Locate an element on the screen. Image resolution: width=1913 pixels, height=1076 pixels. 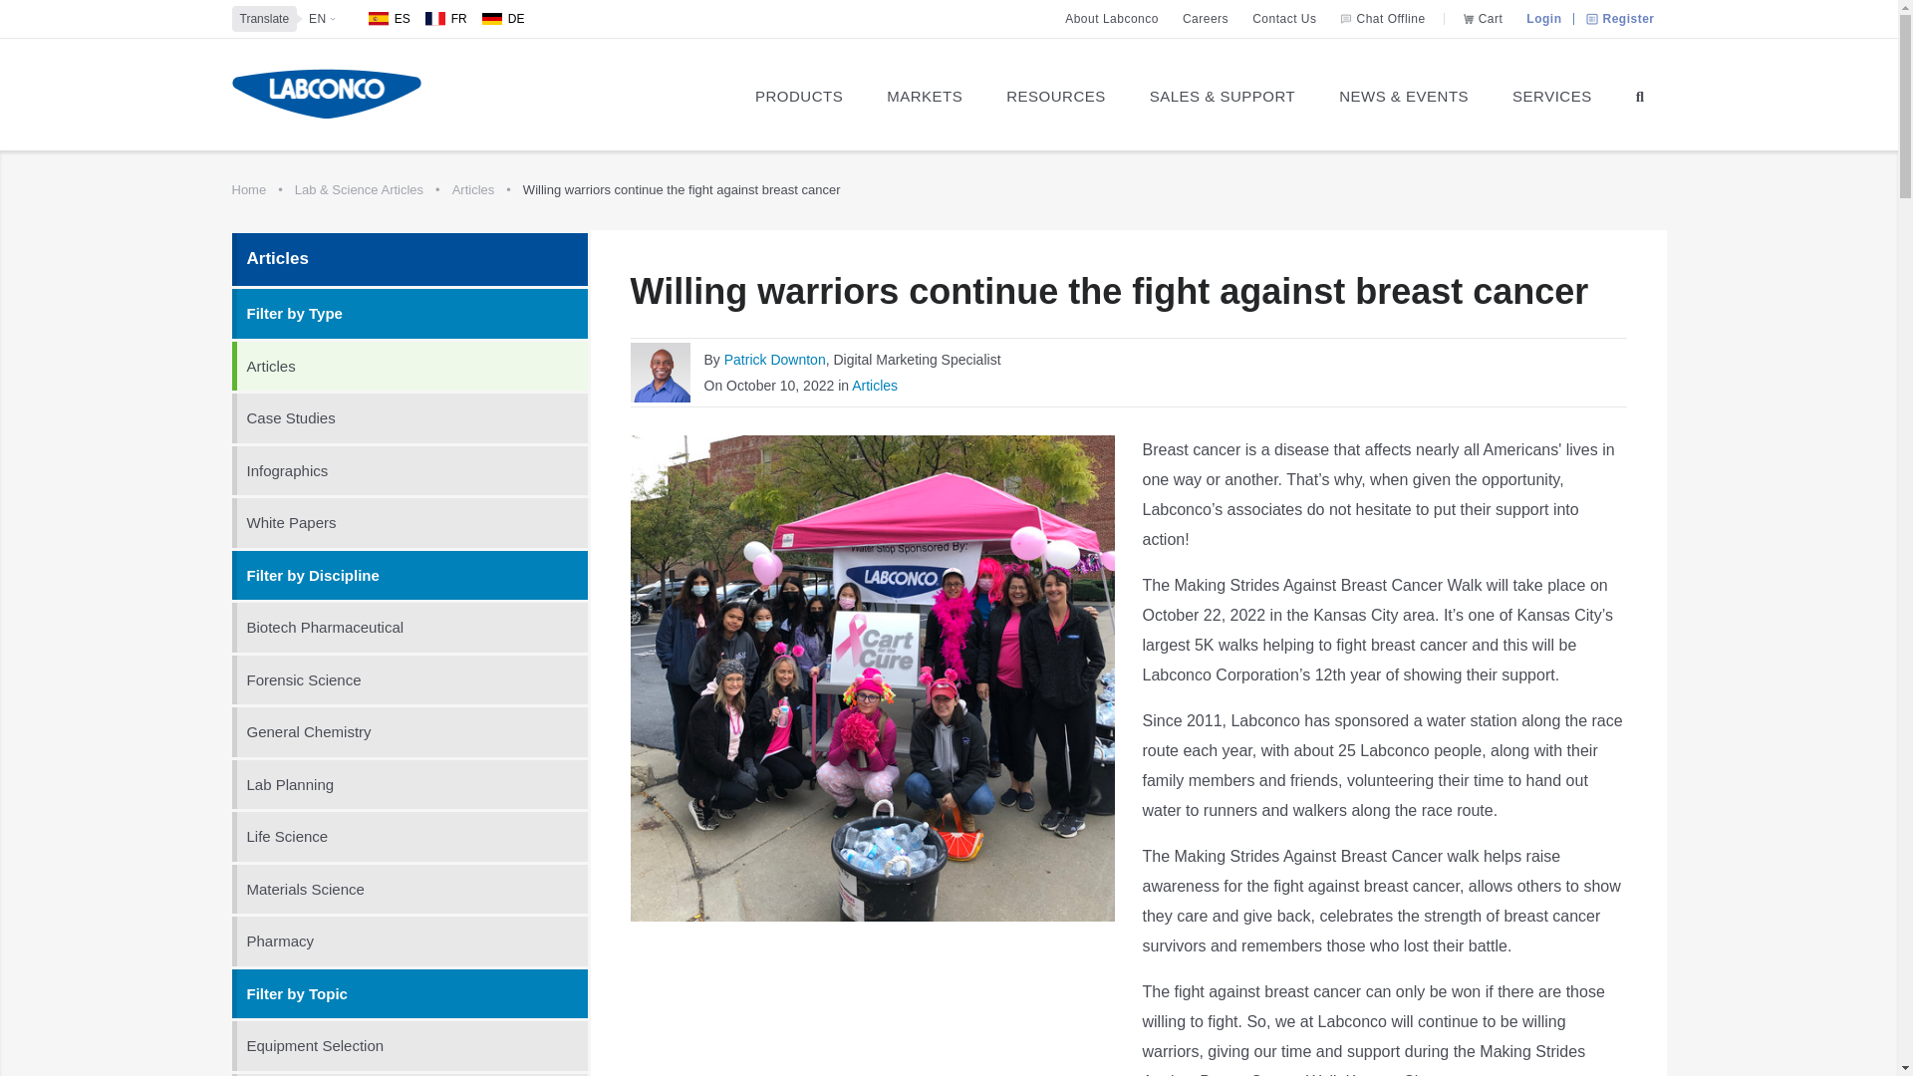
MARKETS is located at coordinates (925, 94).